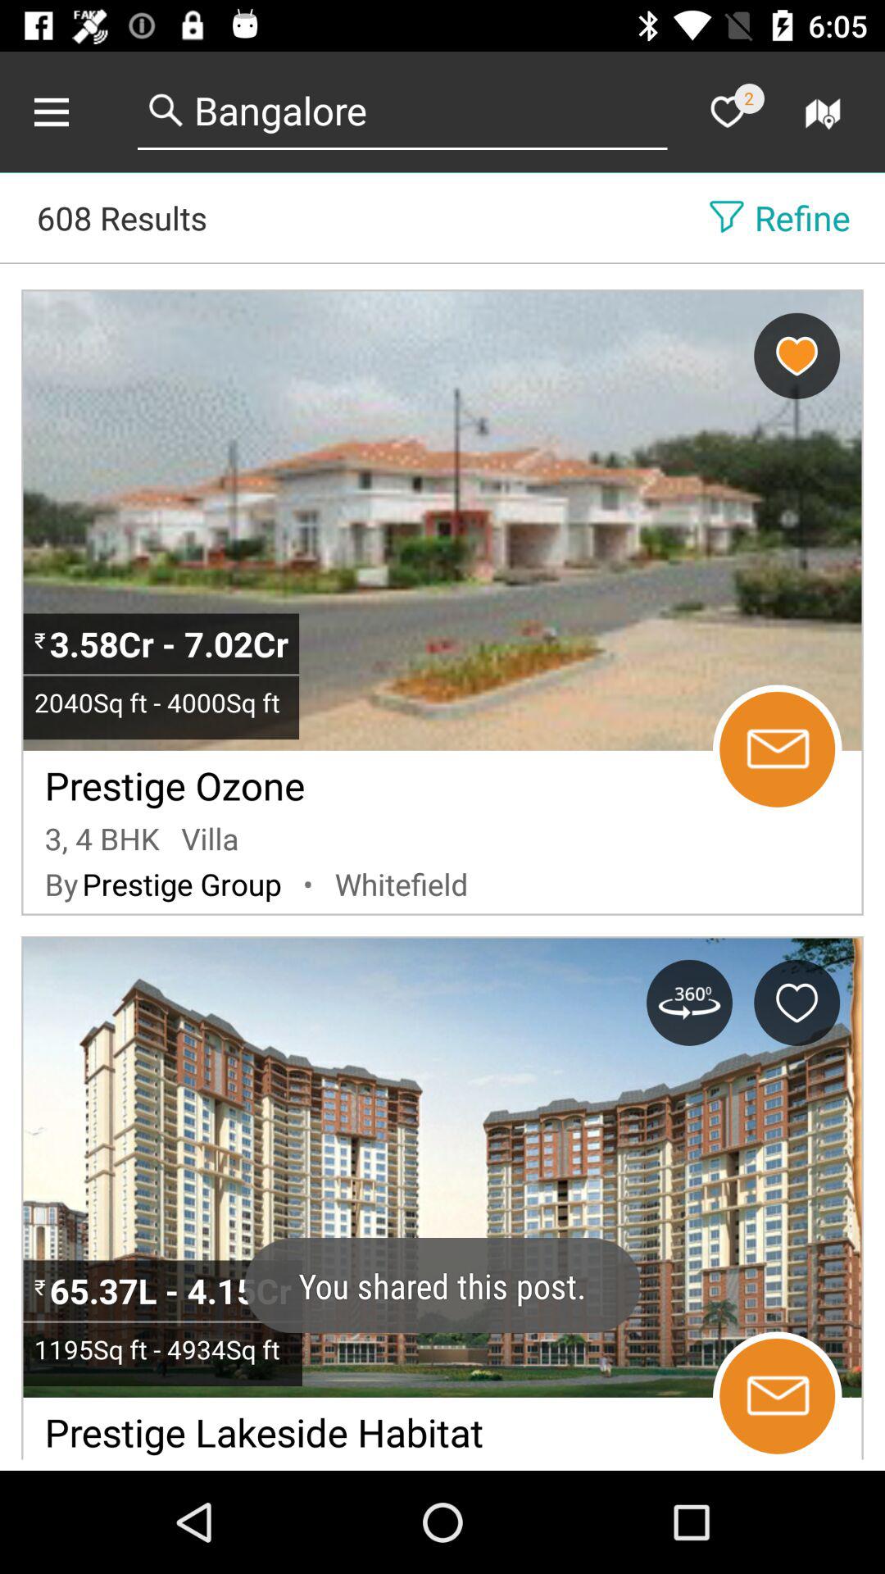 The width and height of the screenshot is (885, 1574). Describe the element at coordinates (826, 111) in the screenshot. I see `view in maps` at that location.